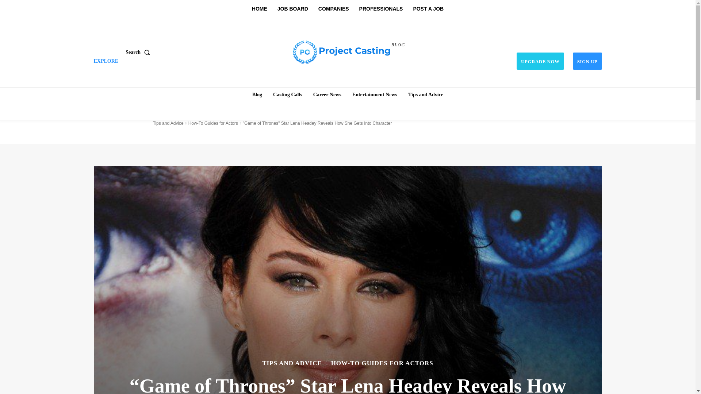 The height and width of the screenshot is (394, 701). What do you see at coordinates (334, 9) in the screenshot?
I see `COMPANIES` at bounding box center [334, 9].